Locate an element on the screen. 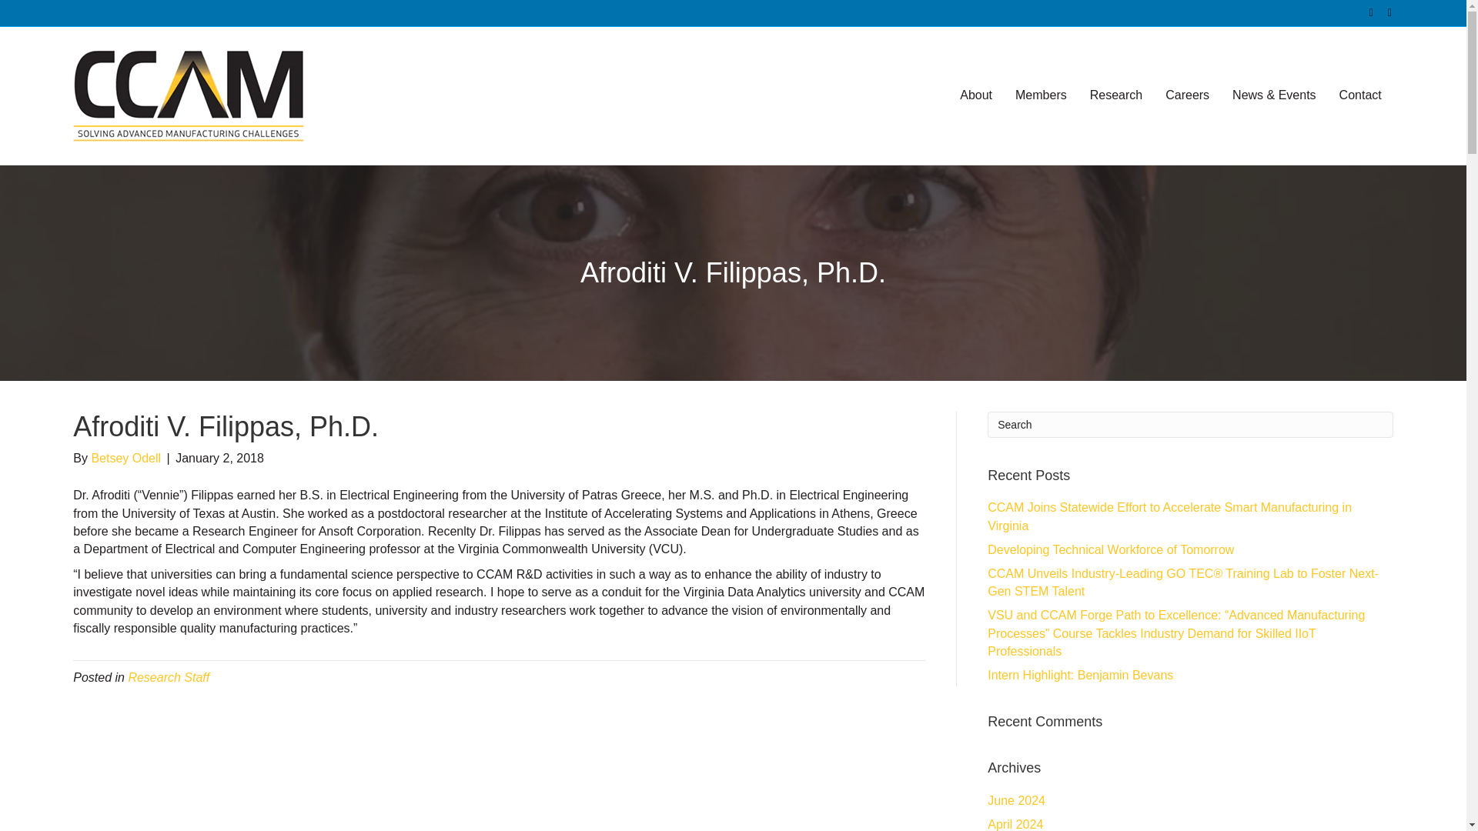 This screenshot has width=1478, height=831. Search is located at coordinates (1189, 425).